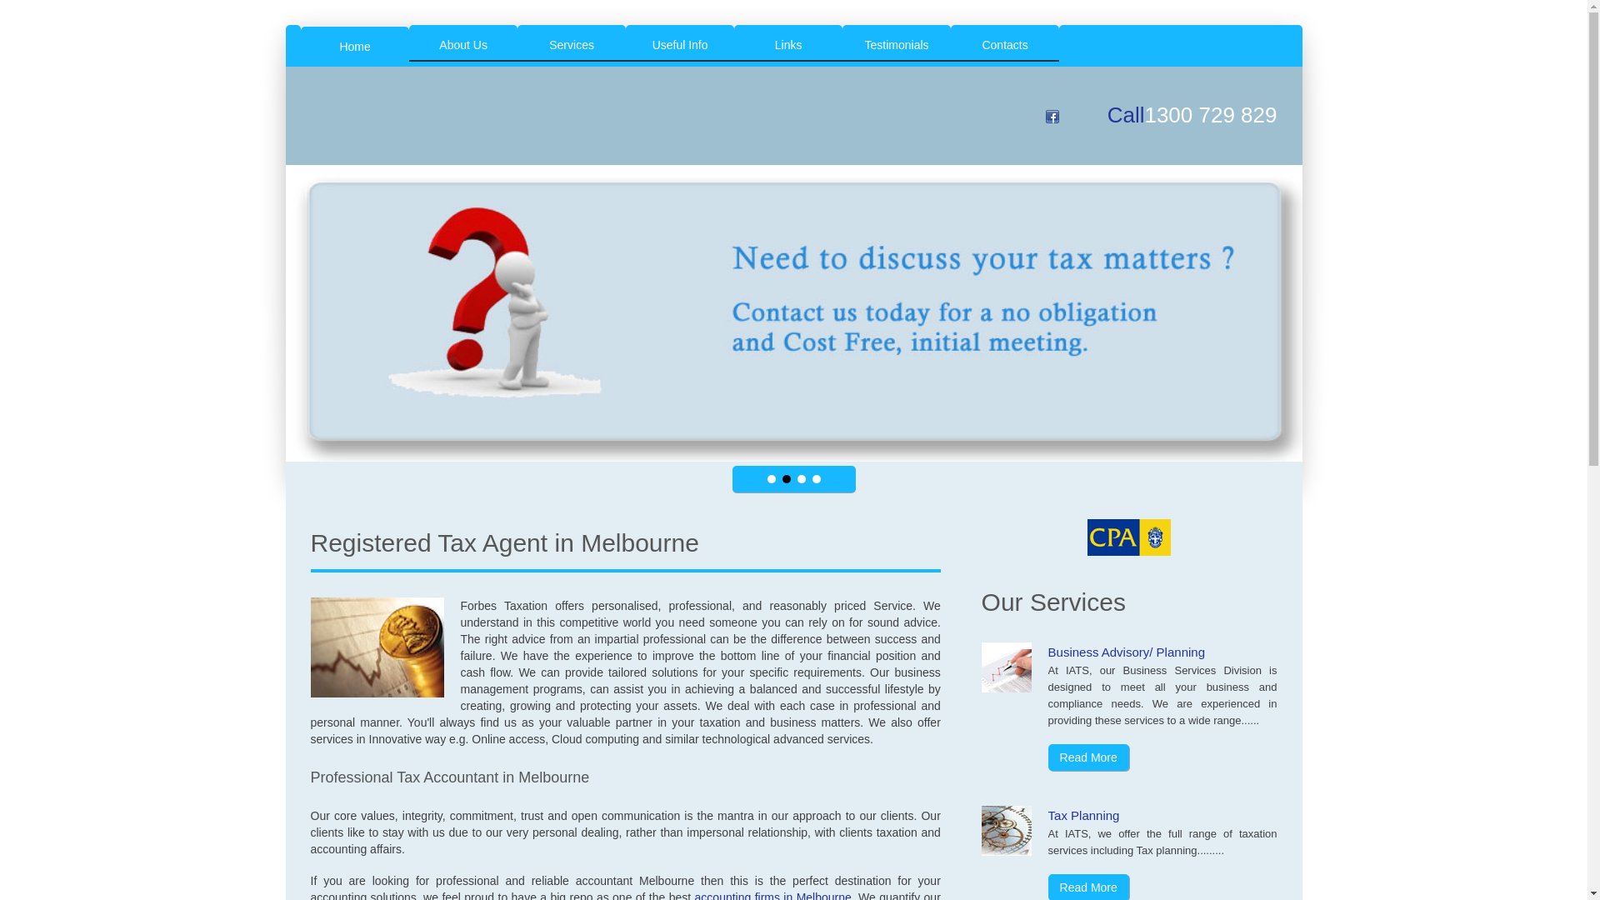 The height and width of the screenshot is (900, 1600). What do you see at coordinates (1084, 815) in the screenshot?
I see `Tax Planning` at bounding box center [1084, 815].